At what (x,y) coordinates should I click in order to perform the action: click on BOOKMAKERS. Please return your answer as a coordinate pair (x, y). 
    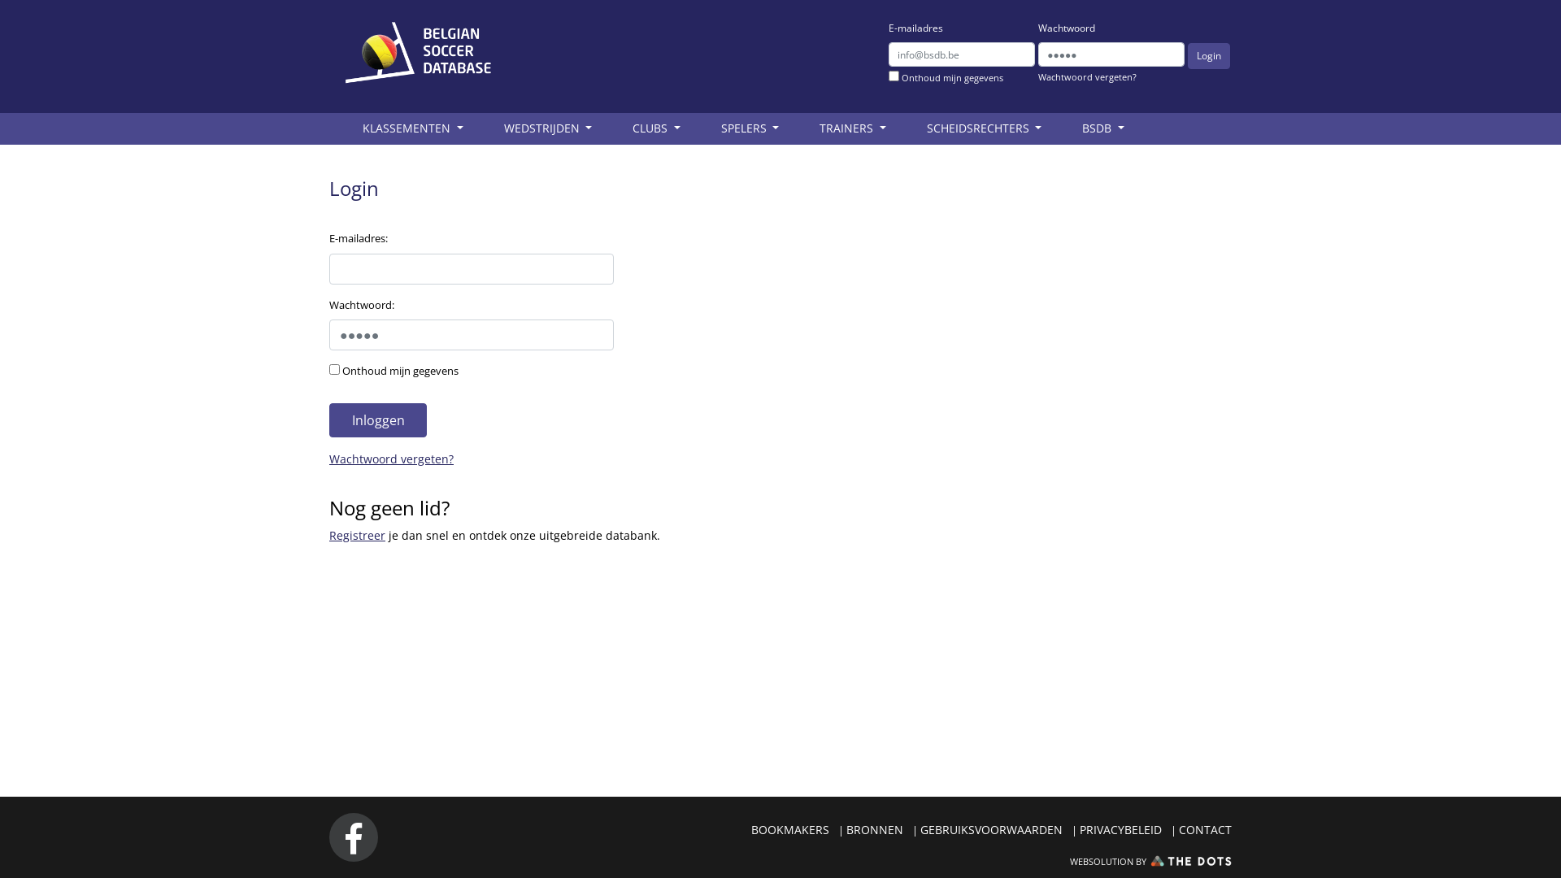
    Looking at the image, I should click on (790, 829).